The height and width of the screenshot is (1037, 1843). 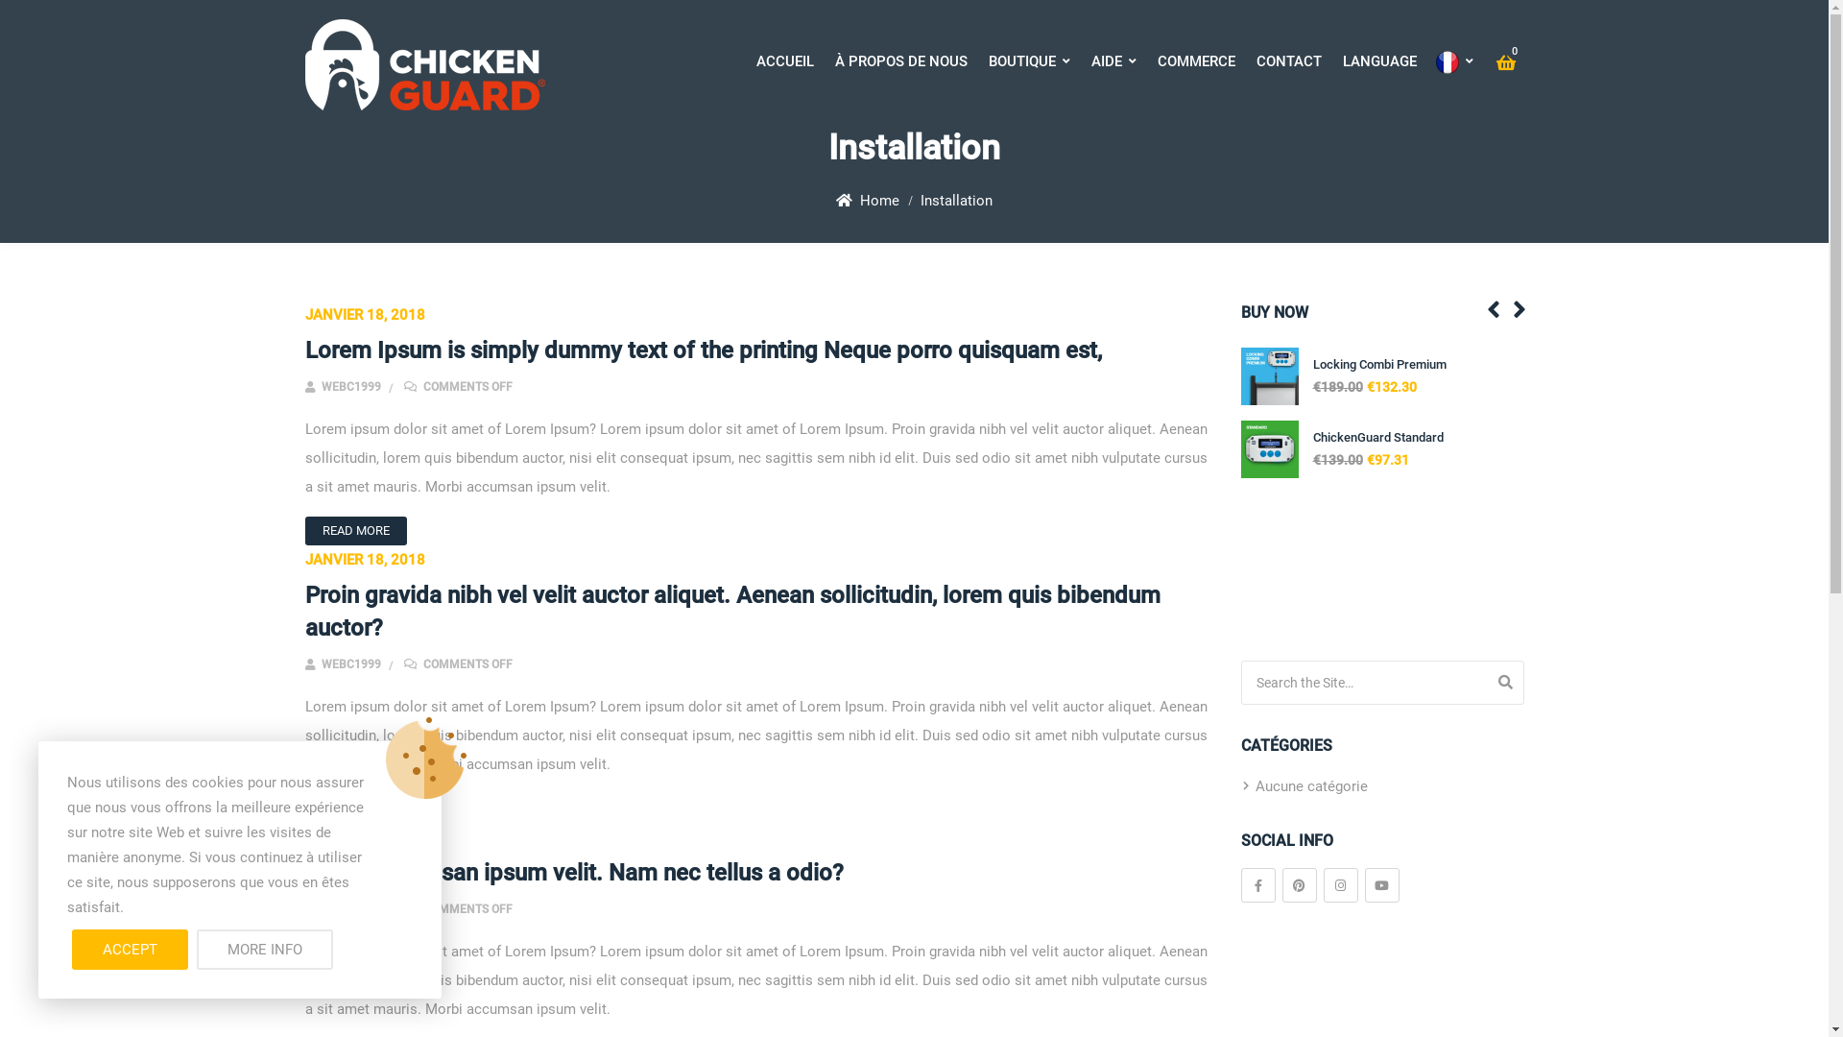 What do you see at coordinates (1505, 683) in the screenshot?
I see `Search` at bounding box center [1505, 683].